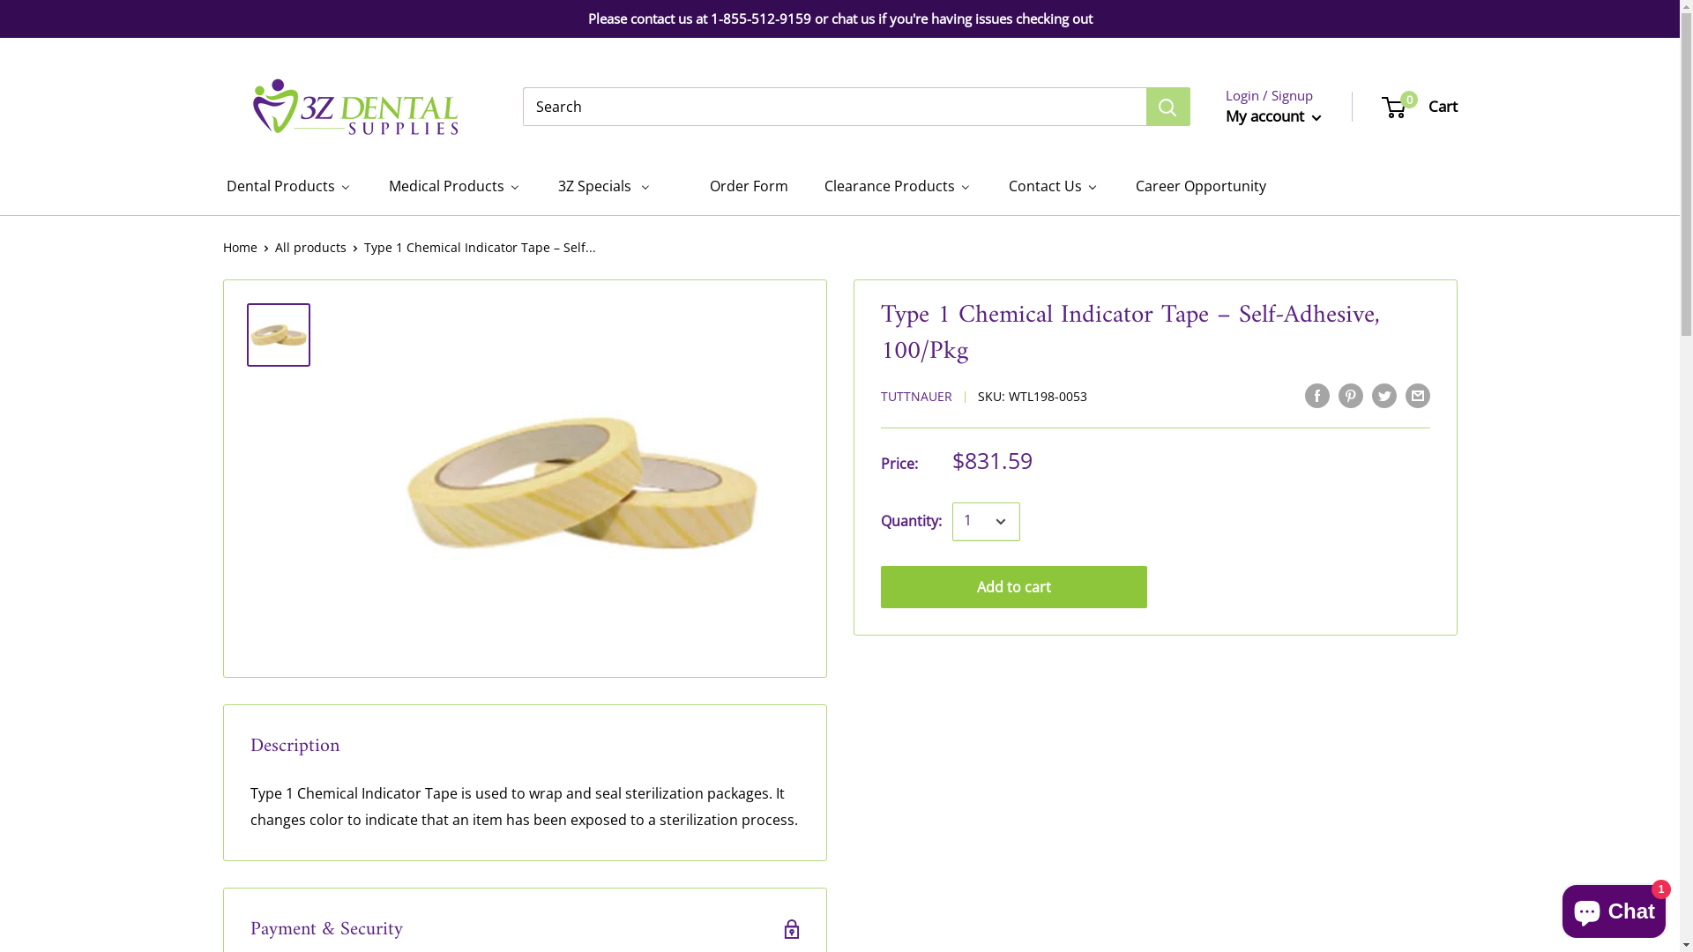 This screenshot has height=952, width=1693. I want to click on Clearance Products, so click(897, 187).